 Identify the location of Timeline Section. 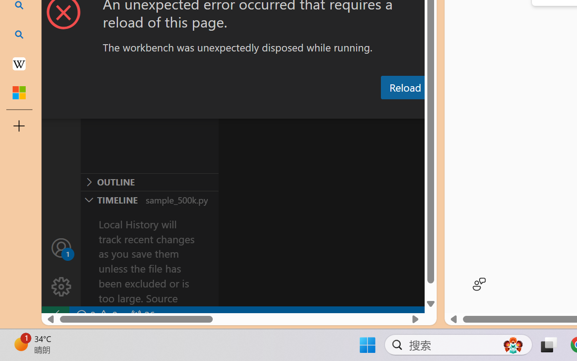
(149, 199).